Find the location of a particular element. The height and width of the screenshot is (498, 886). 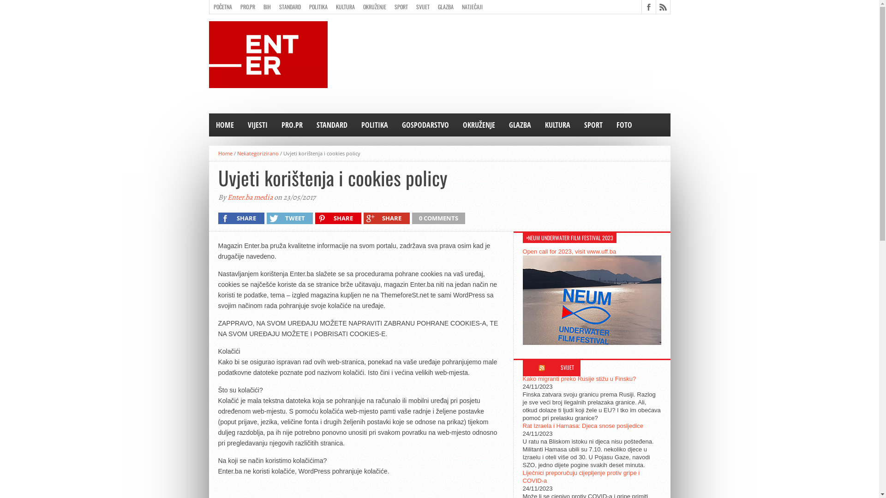

VIJESTI is located at coordinates (257, 125).